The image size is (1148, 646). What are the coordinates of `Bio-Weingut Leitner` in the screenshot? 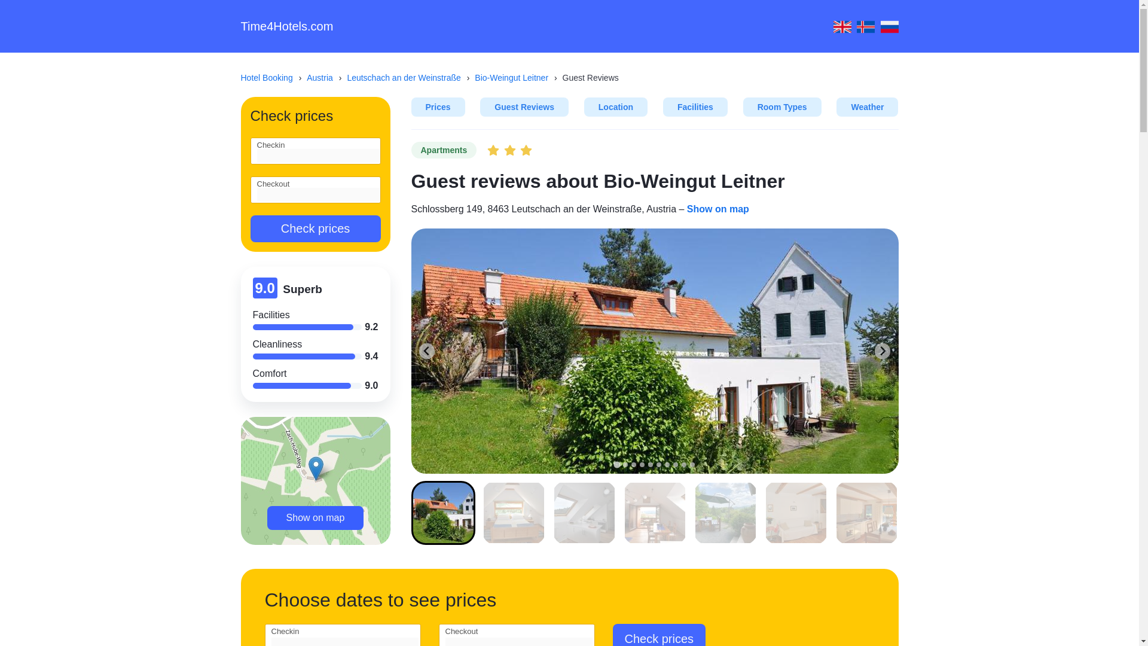 It's located at (517, 78).